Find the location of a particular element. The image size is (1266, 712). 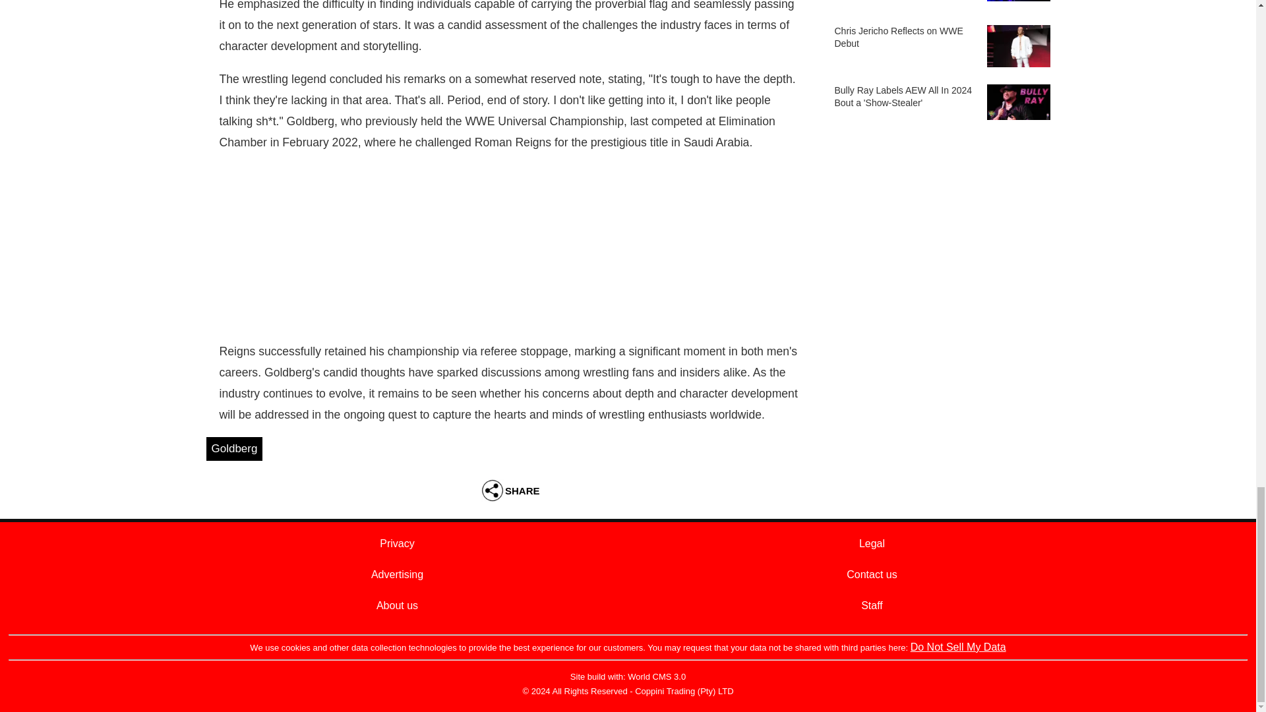

Contact us is located at coordinates (872, 574).